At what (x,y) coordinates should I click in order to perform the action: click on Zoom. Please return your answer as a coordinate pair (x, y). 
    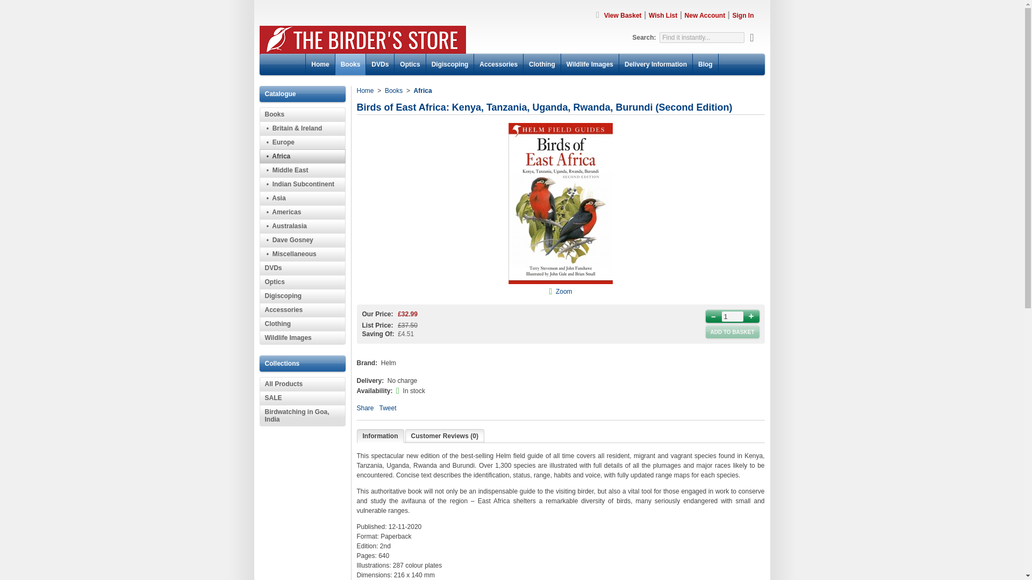
    Looking at the image, I should click on (564, 291).